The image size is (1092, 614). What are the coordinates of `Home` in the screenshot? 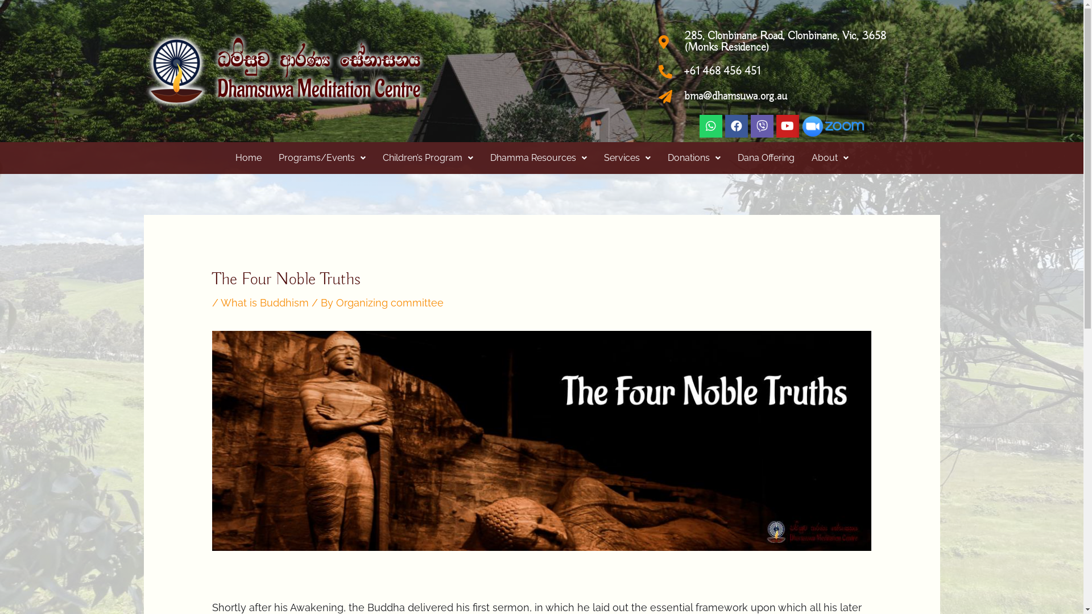 It's located at (248, 158).